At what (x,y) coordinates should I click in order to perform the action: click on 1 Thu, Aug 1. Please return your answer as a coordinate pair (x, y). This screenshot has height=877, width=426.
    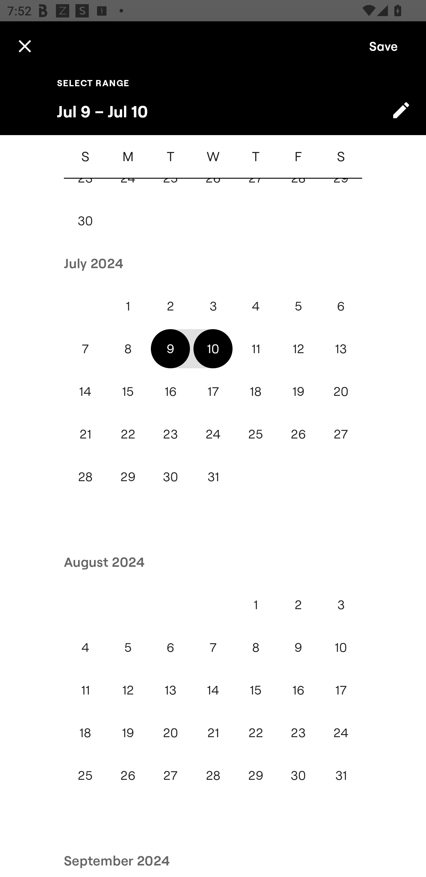
    Looking at the image, I should click on (256, 604).